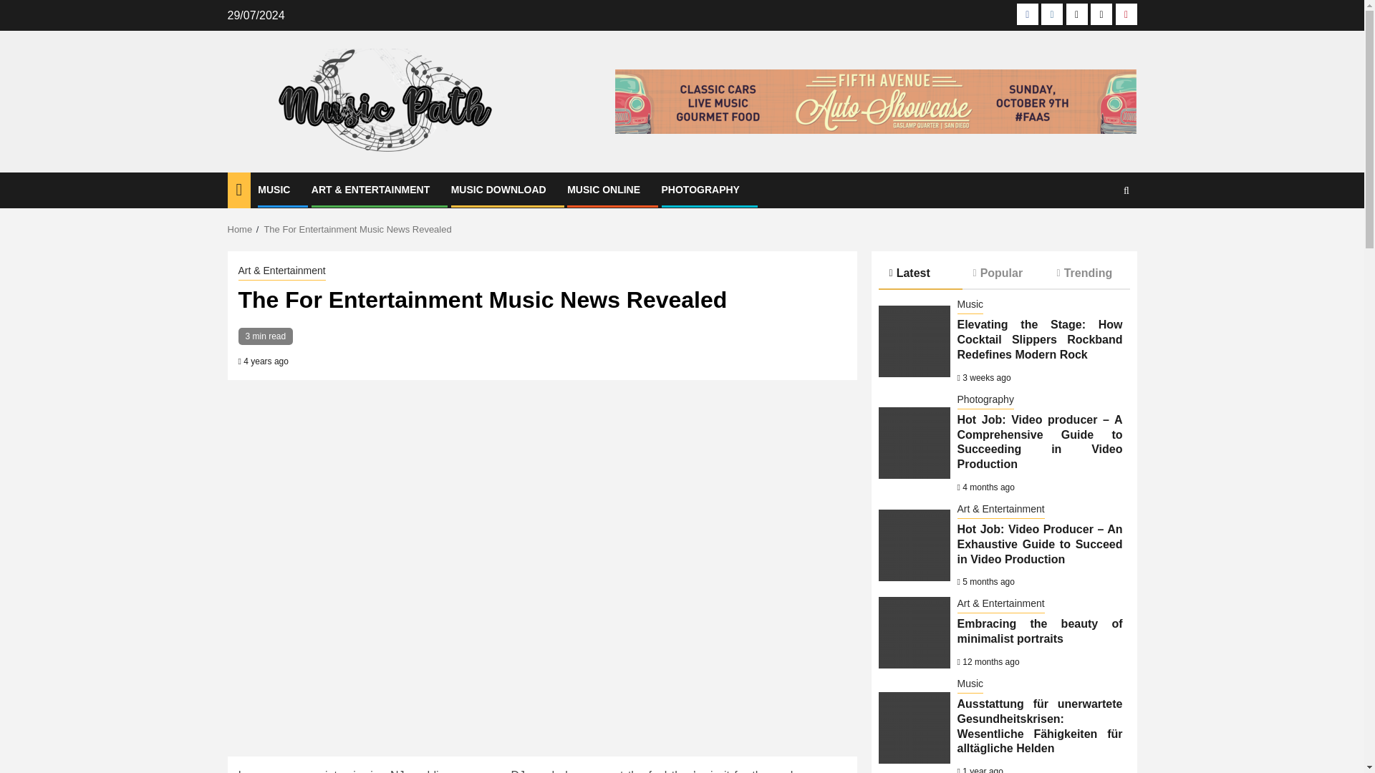 Image resolution: width=1375 pixels, height=773 pixels. What do you see at coordinates (920, 273) in the screenshot?
I see `Latest` at bounding box center [920, 273].